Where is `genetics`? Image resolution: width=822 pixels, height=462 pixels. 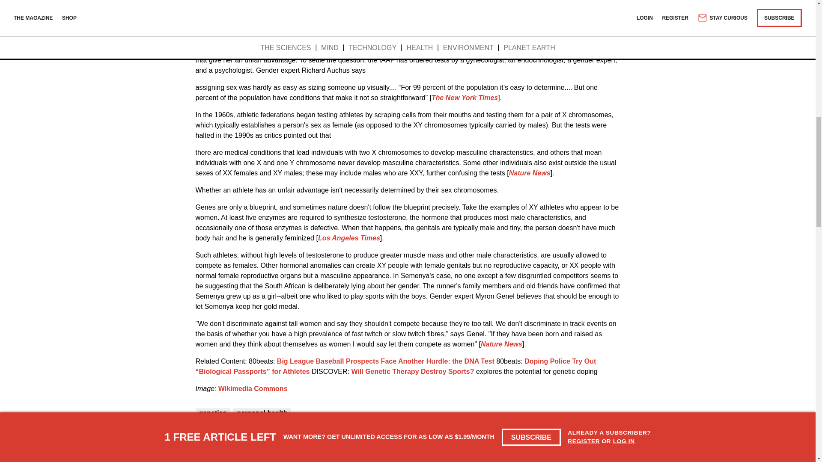 genetics is located at coordinates (212, 413).